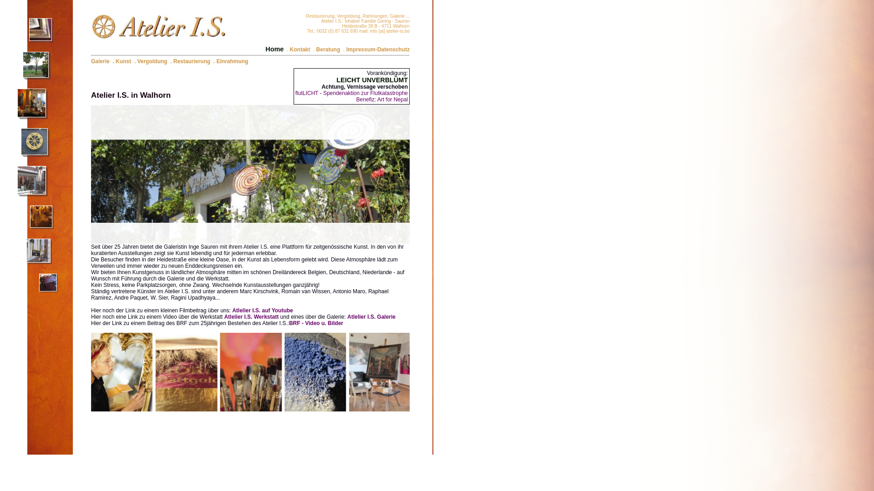  What do you see at coordinates (152, 61) in the screenshot?
I see `Vergoldung` at bounding box center [152, 61].